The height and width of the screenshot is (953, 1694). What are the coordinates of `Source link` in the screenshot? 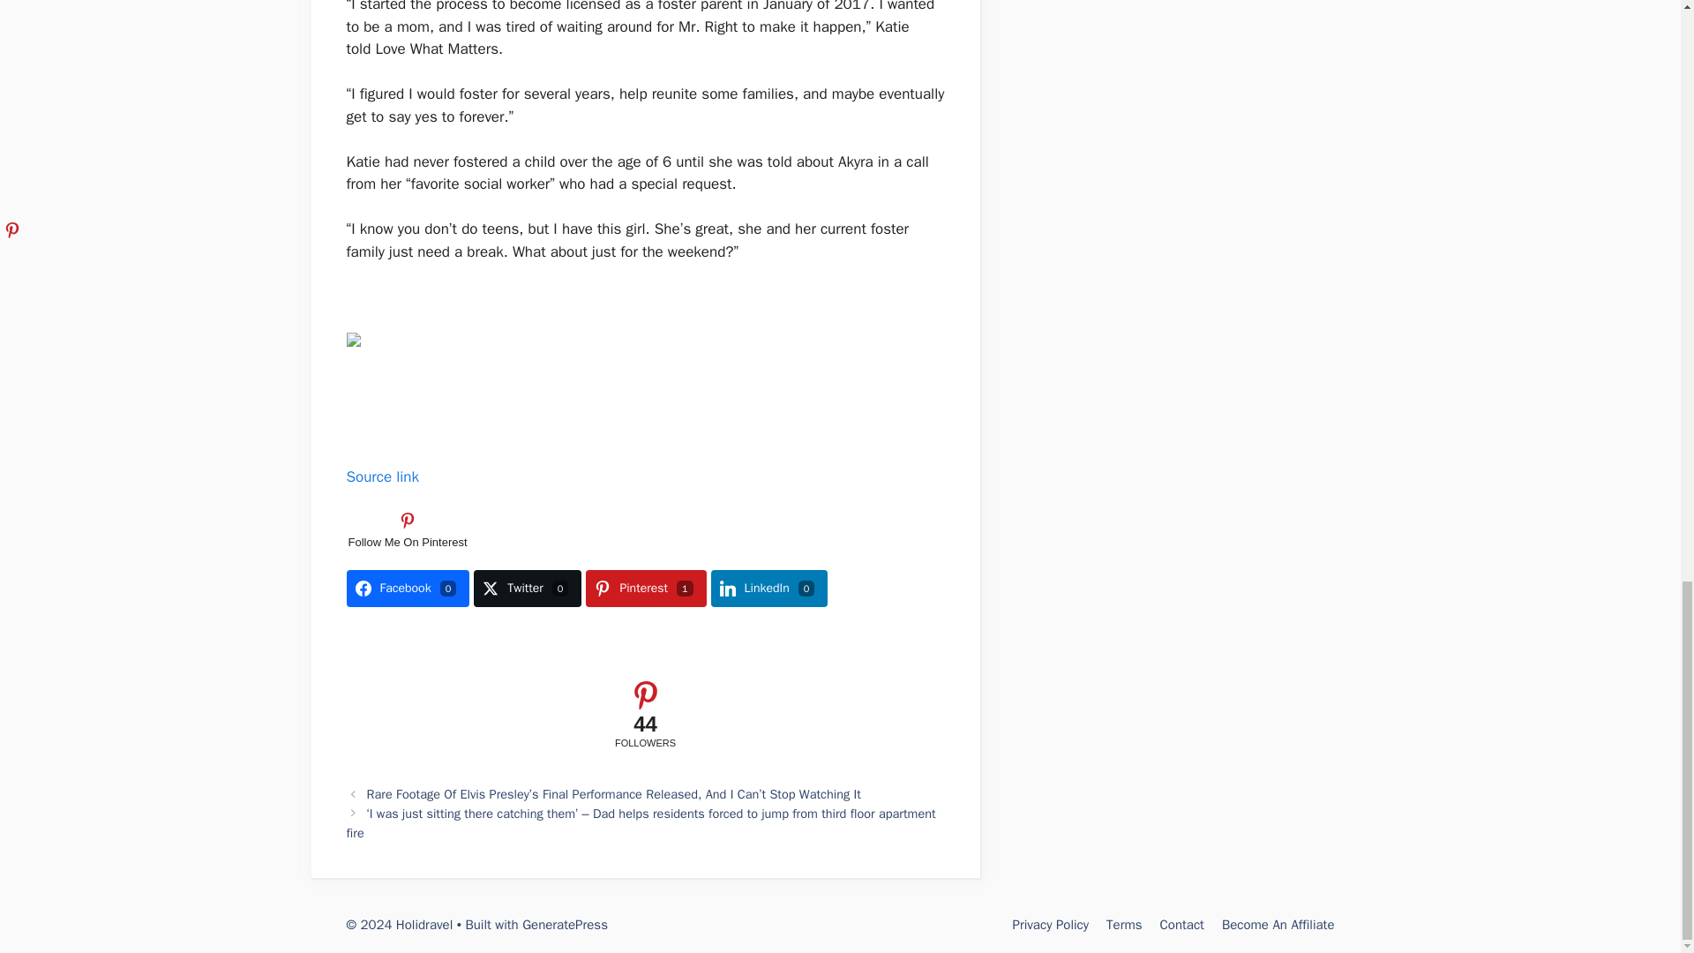 It's located at (381, 476).